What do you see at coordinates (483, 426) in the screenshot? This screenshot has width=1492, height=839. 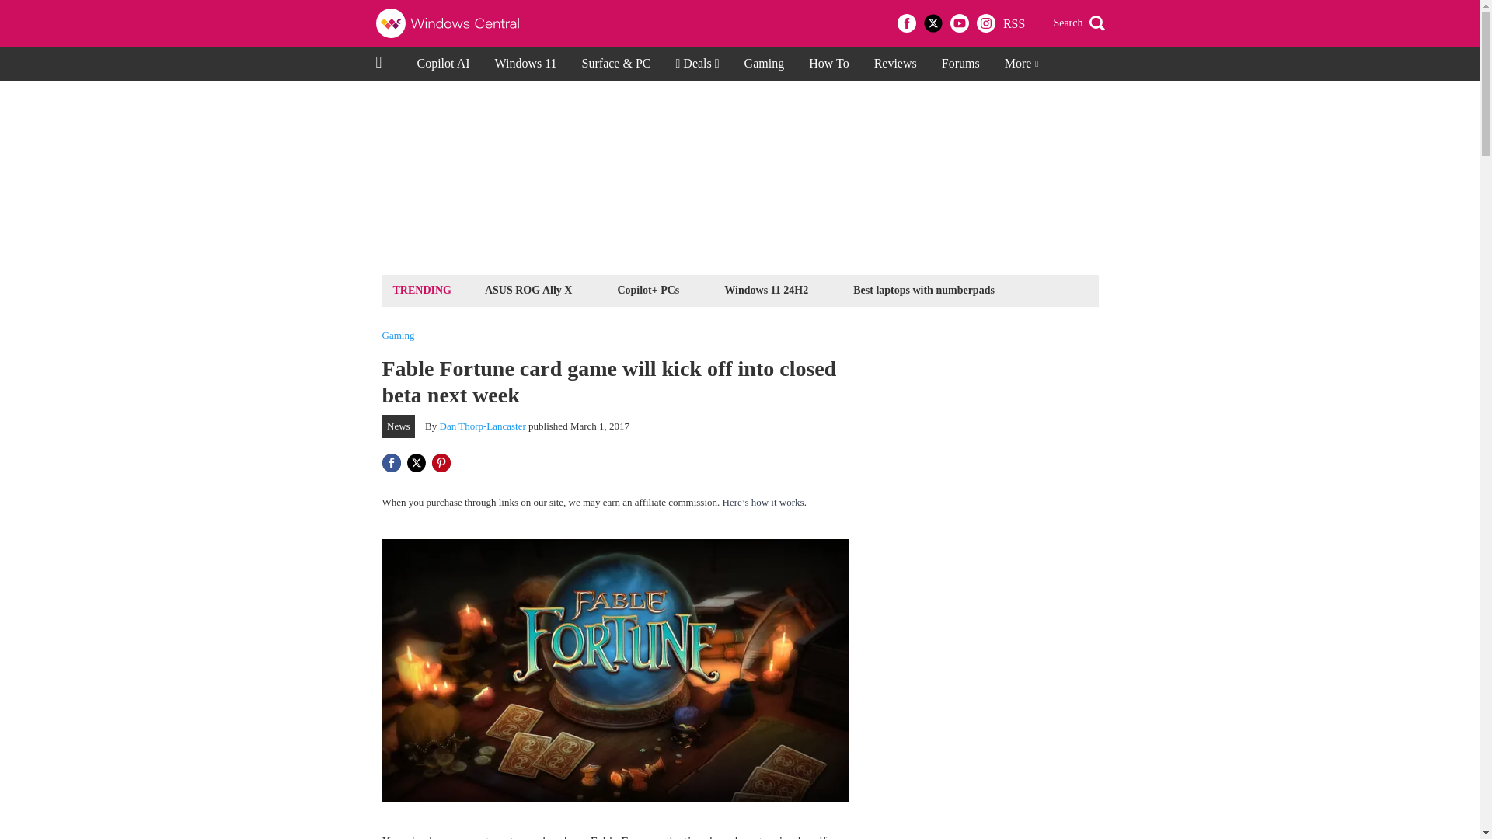 I see `Dan Thorp-Lancaster` at bounding box center [483, 426].